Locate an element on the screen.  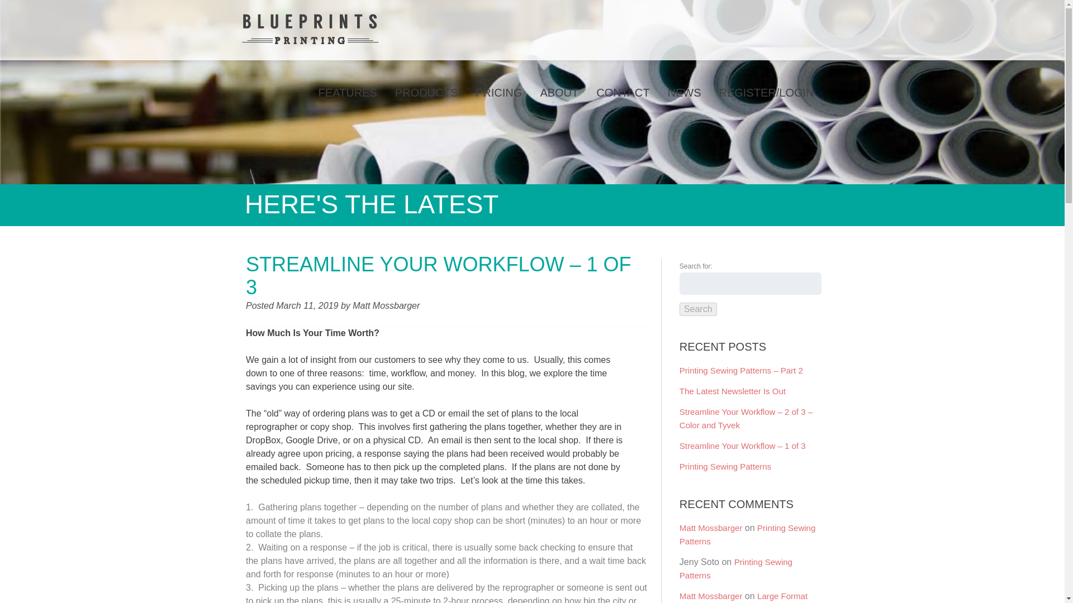
Large Format Document Solutions is located at coordinates (743, 597).